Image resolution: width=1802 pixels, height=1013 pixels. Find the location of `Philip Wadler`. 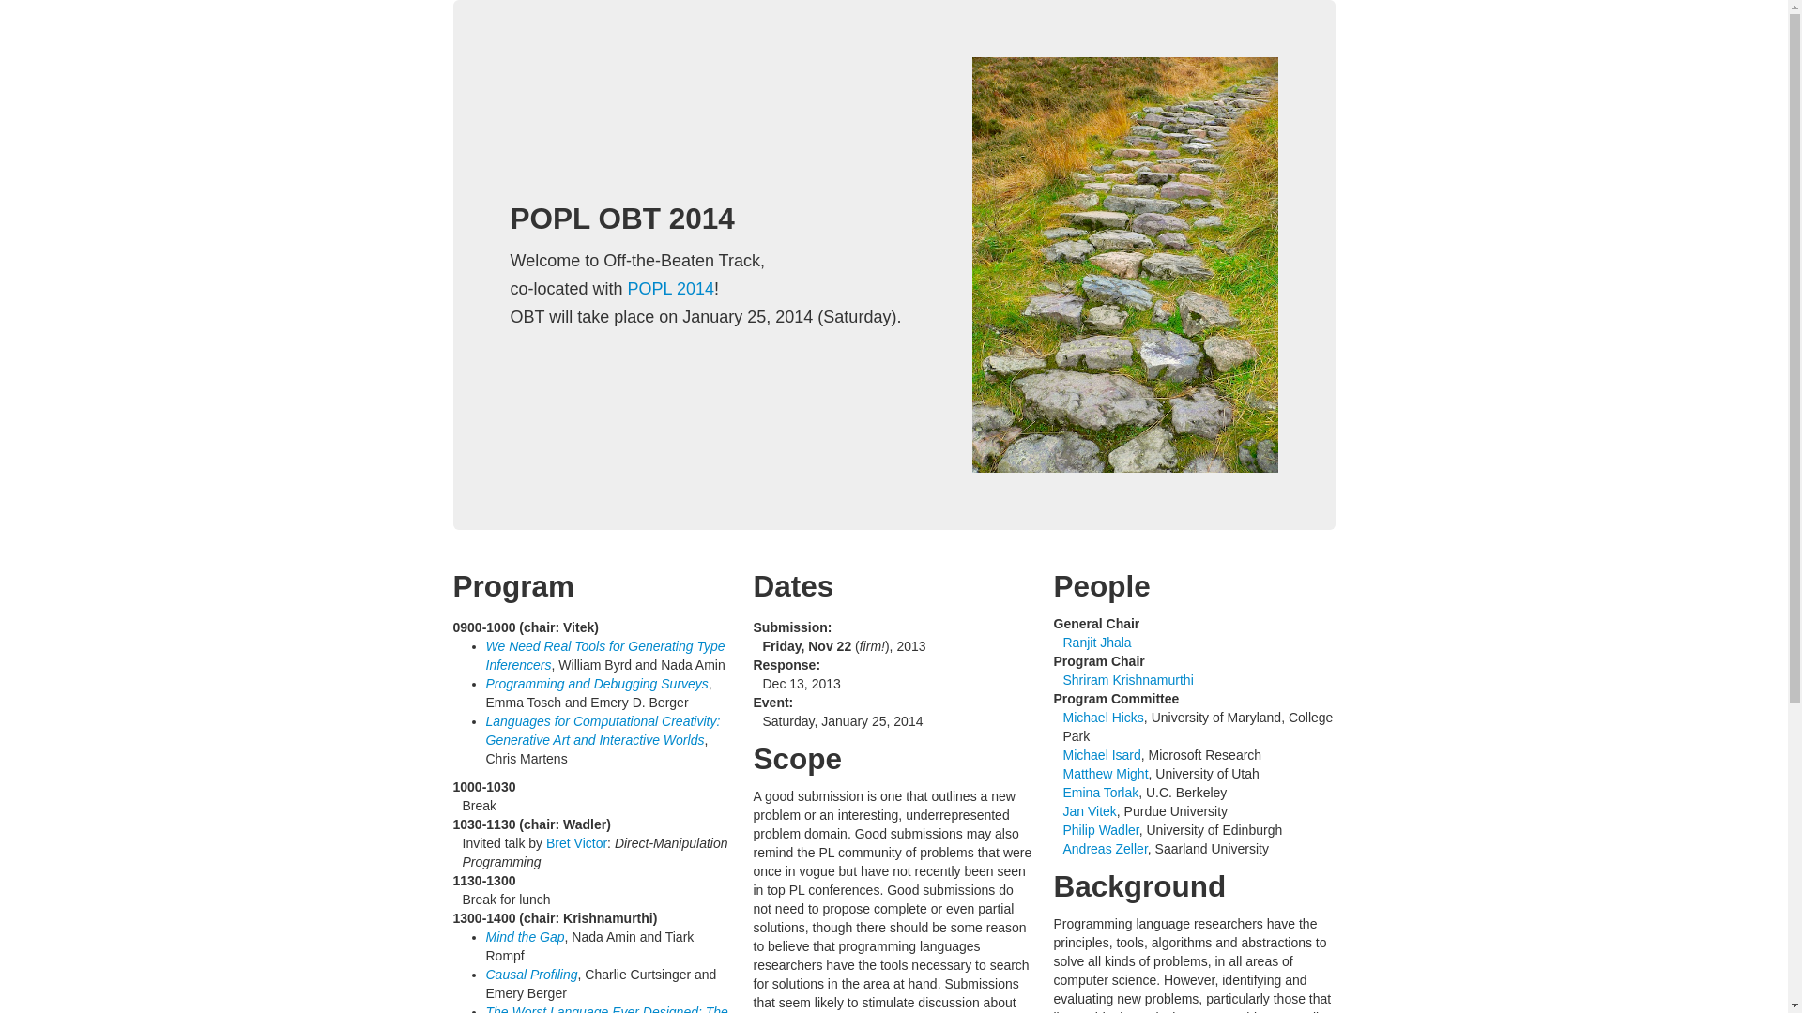

Philip Wadler is located at coordinates (1100, 829).